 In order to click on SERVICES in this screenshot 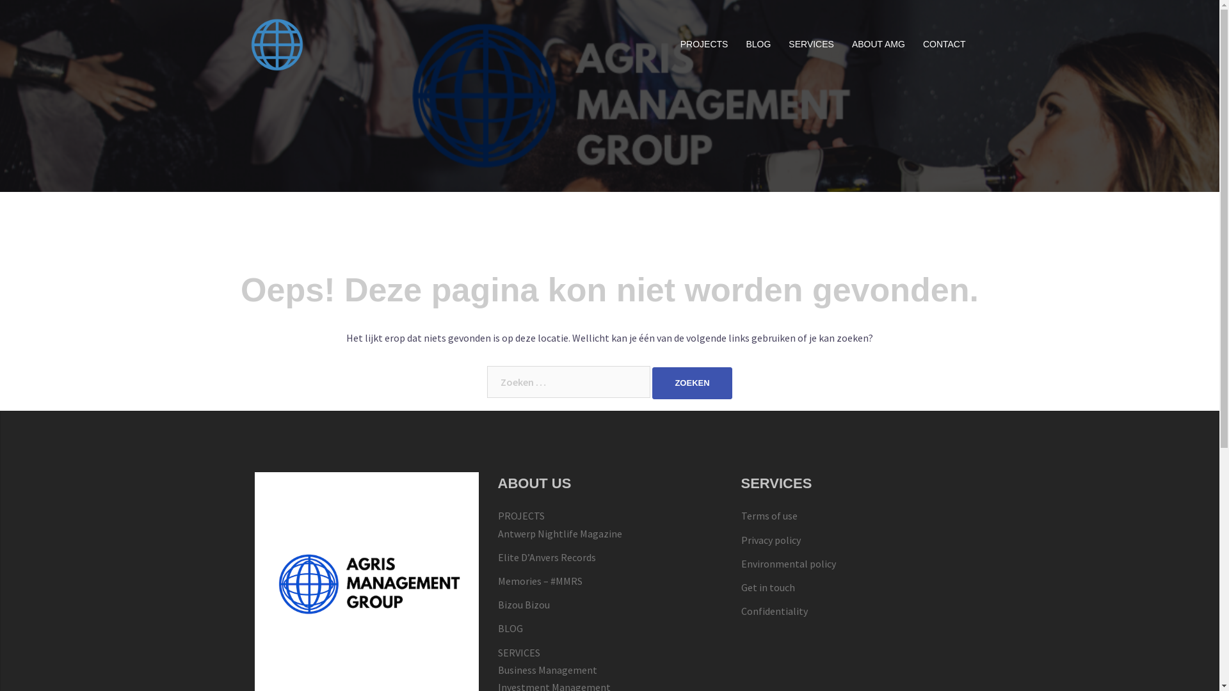, I will do `click(519, 653)`.